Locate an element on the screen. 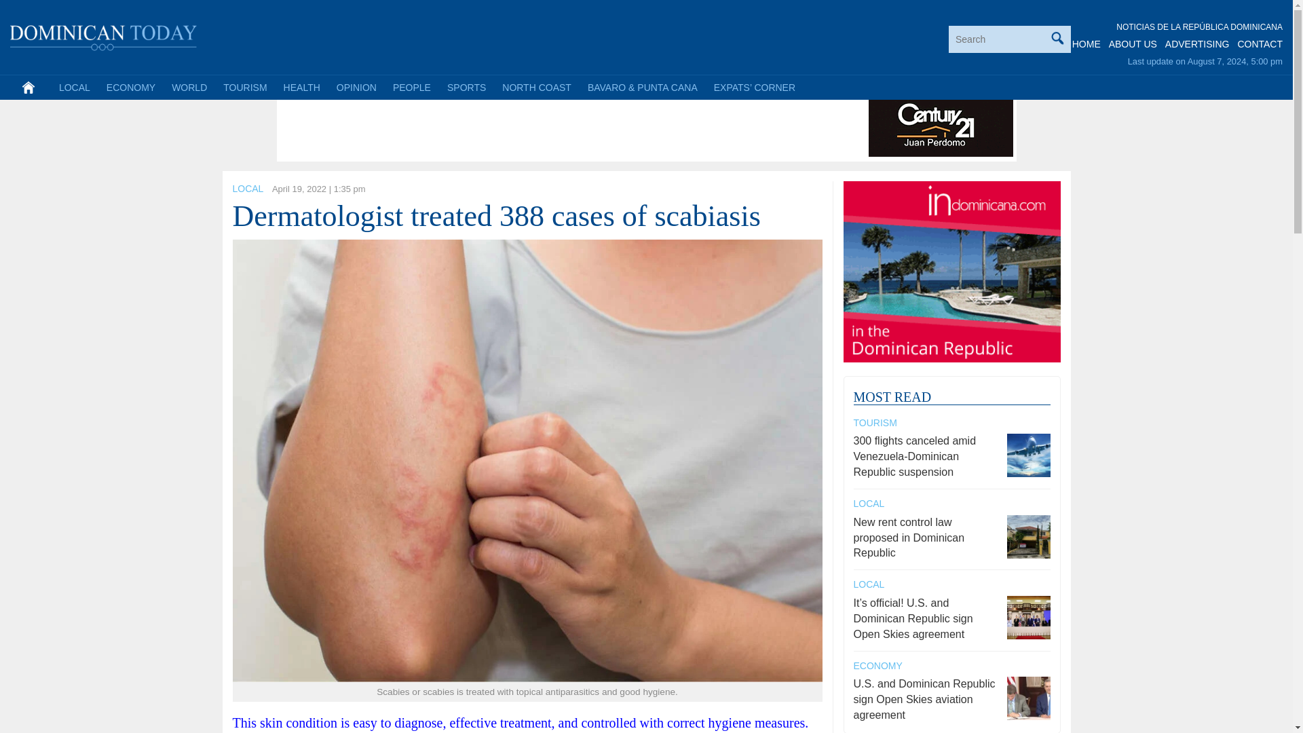 This screenshot has height=733, width=1303. NORTH COAST is located at coordinates (536, 87).